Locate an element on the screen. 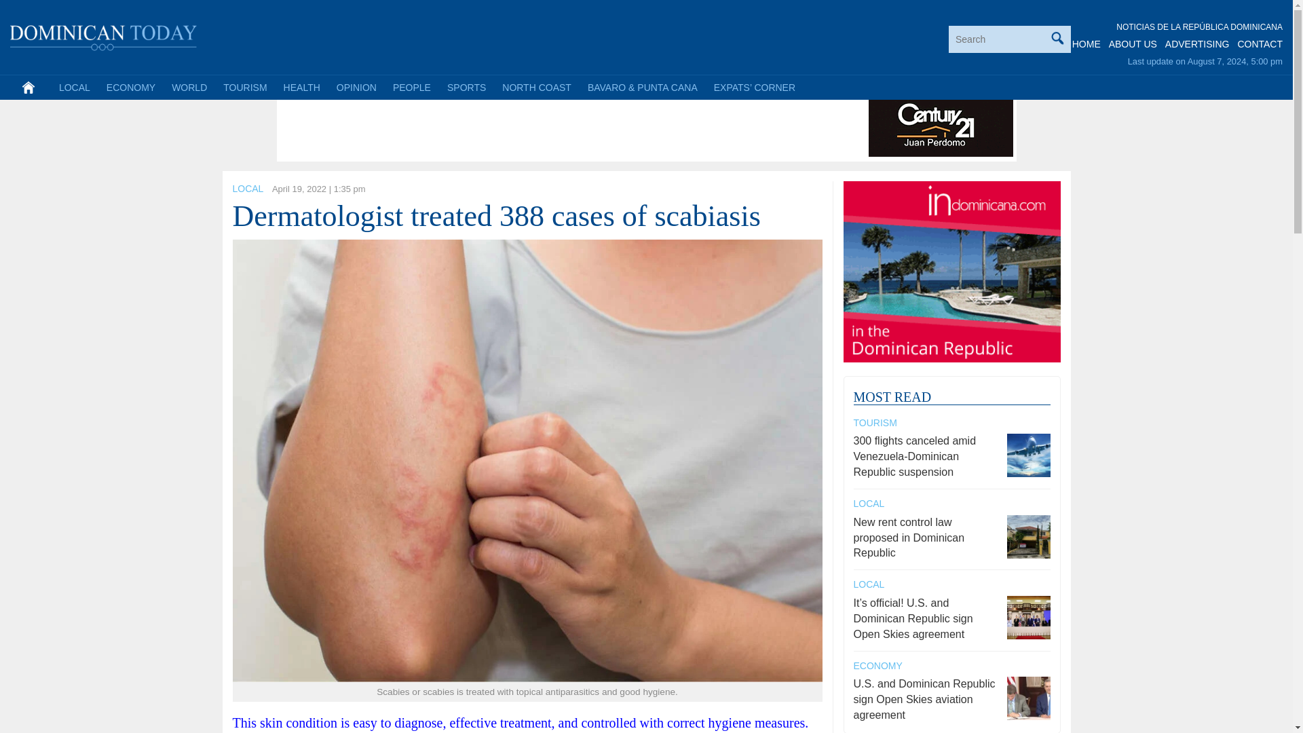 This screenshot has height=733, width=1303. NORTH COAST is located at coordinates (536, 87).